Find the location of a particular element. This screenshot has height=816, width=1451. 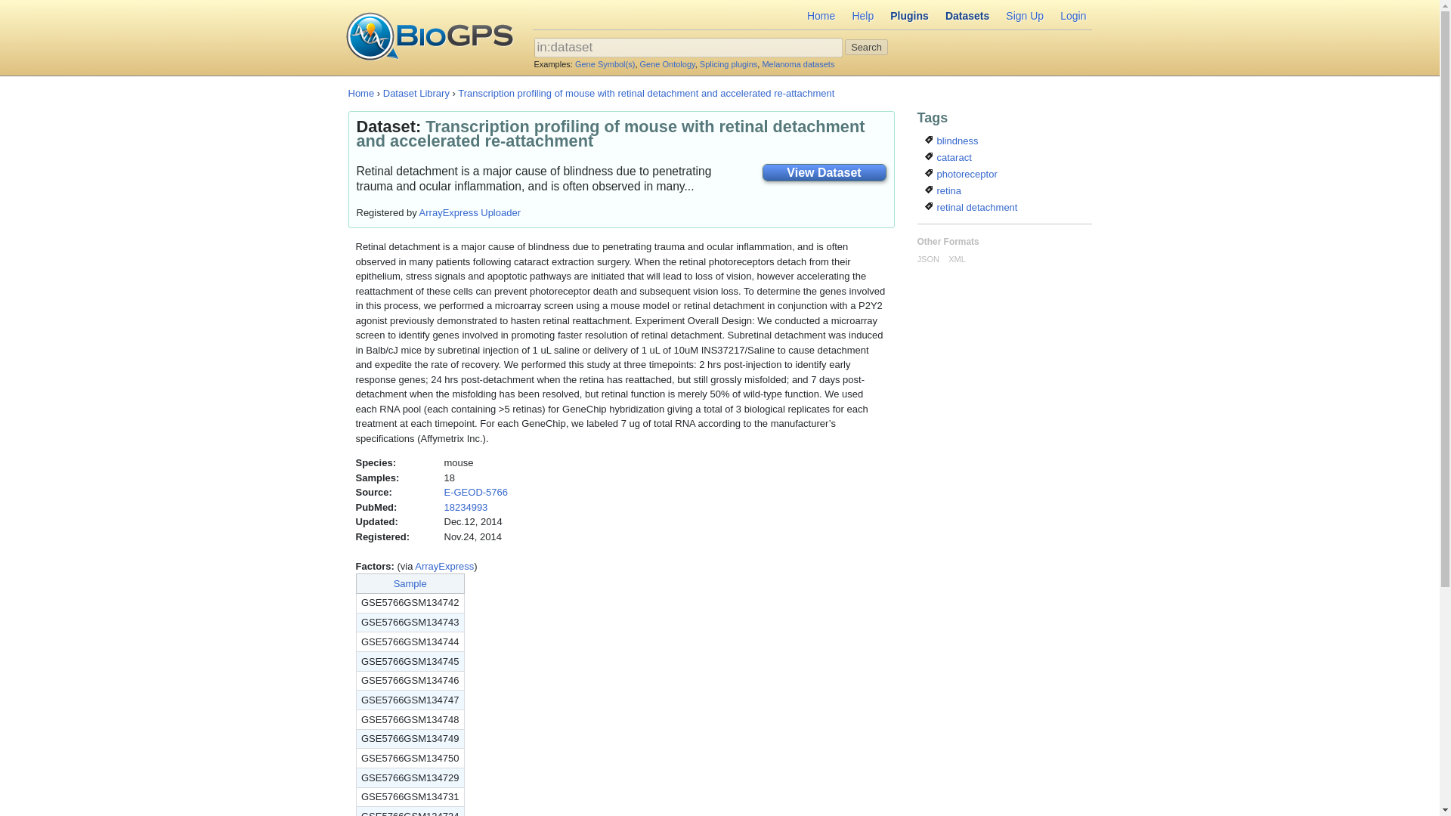

18234993 is located at coordinates (466, 508).